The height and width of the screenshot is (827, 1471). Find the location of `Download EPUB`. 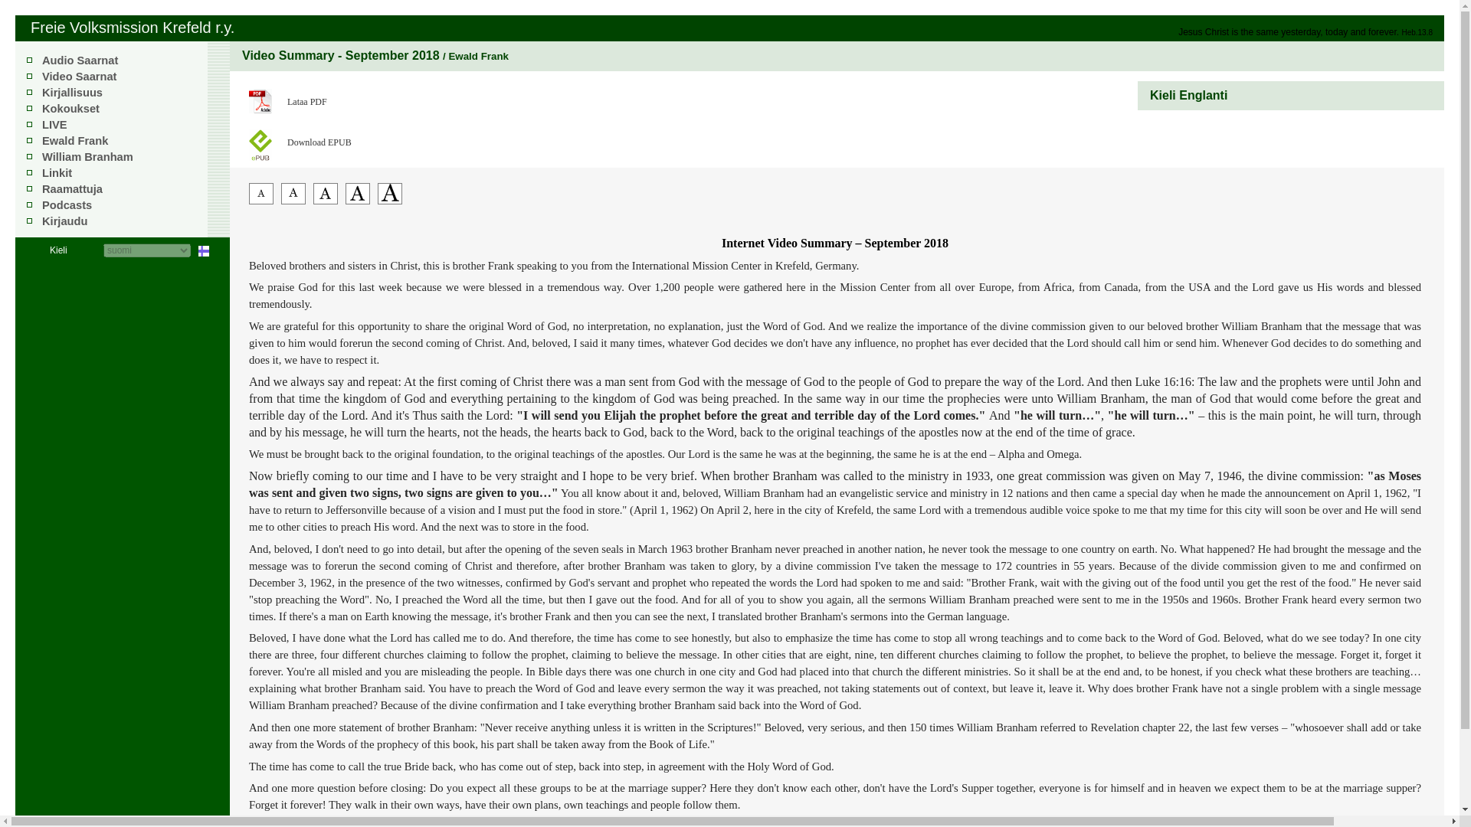

Download EPUB is located at coordinates (340, 139).